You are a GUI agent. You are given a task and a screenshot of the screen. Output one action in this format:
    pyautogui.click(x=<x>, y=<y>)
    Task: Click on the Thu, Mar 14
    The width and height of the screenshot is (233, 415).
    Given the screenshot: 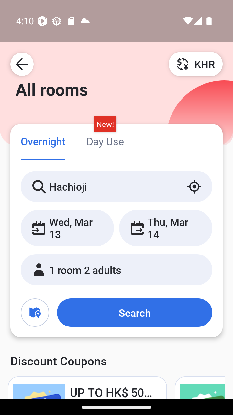 What is the action you would take?
    pyautogui.click(x=165, y=228)
    